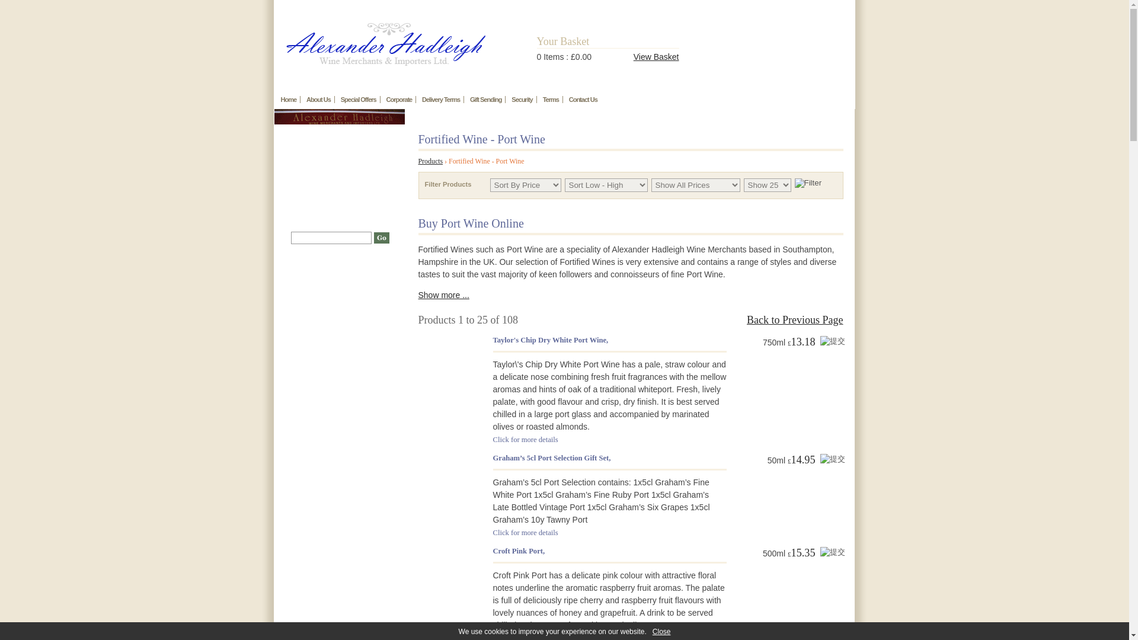  I want to click on Delivery Terms, so click(441, 100).